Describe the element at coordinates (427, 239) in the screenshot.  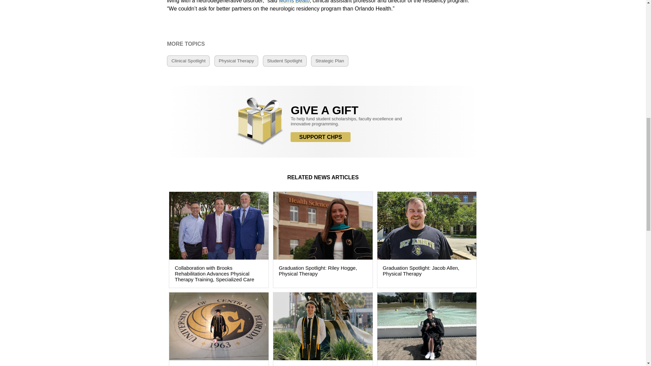
I see `Graduation Spotlight: Jacob Allen, Physical Therapy` at that location.